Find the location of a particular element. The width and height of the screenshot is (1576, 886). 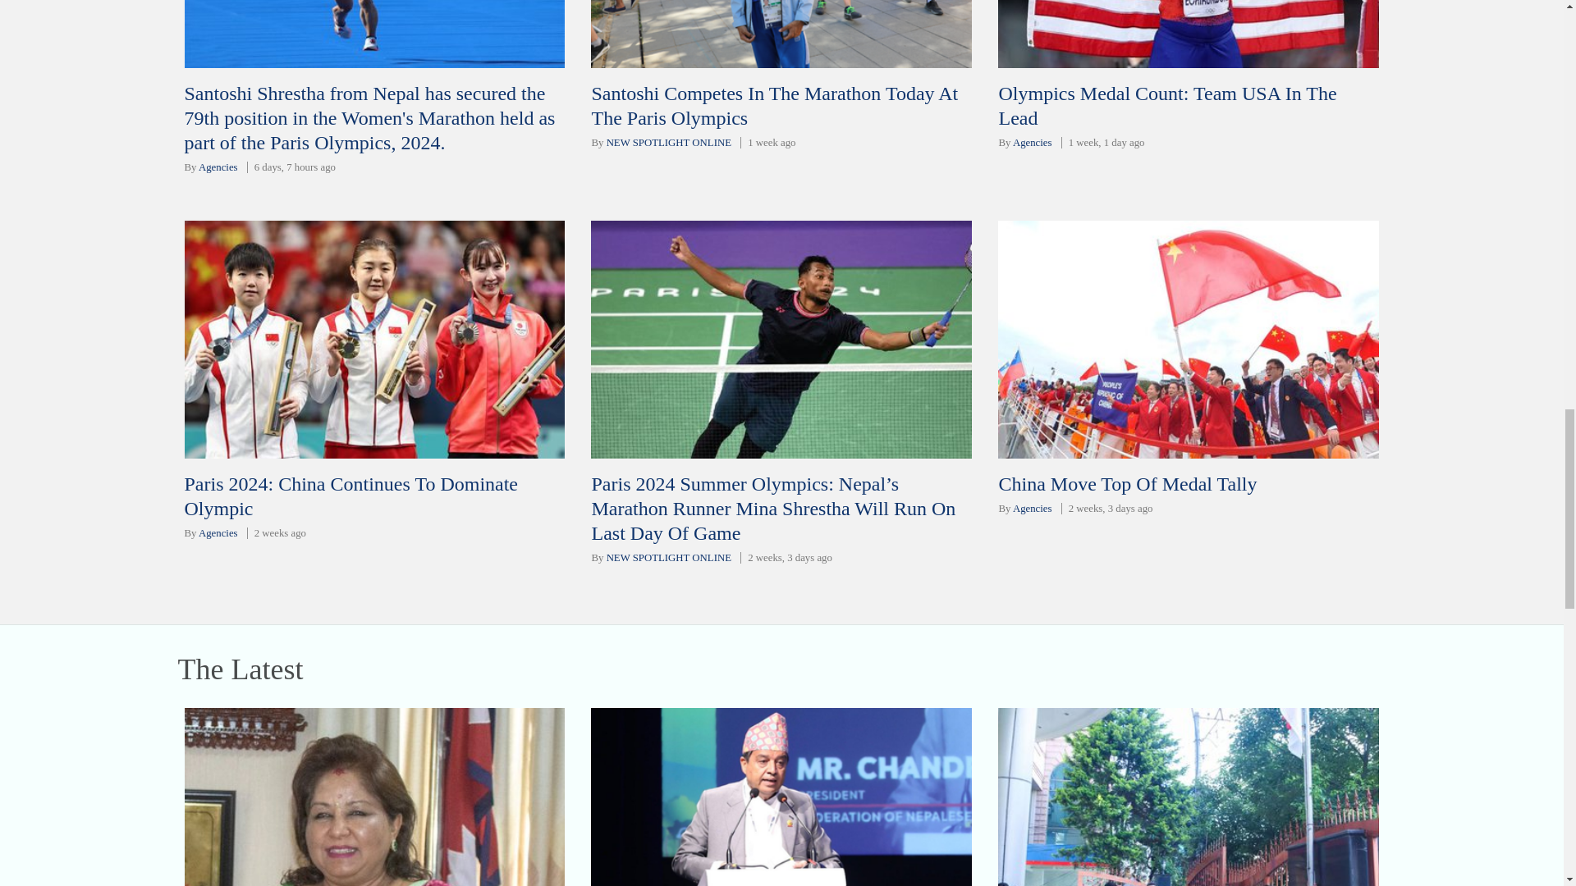

Olympics Medal Count: Team USA In The Lead is located at coordinates (1167, 105).